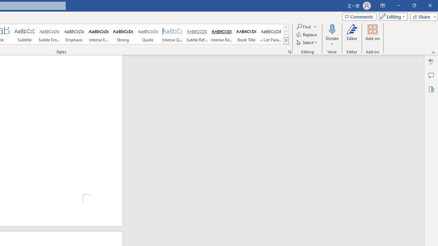 This screenshot has width=438, height=246. I want to click on Subtle Reference, so click(197, 34).